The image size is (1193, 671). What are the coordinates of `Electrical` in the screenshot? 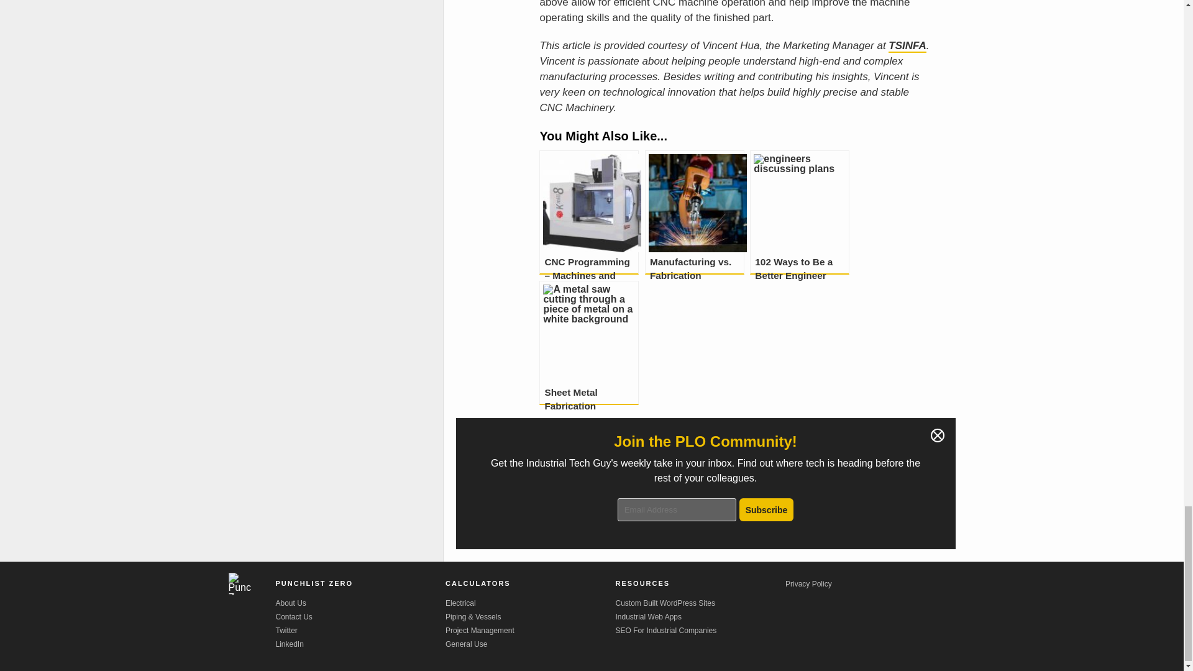 It's located at (530, 603).